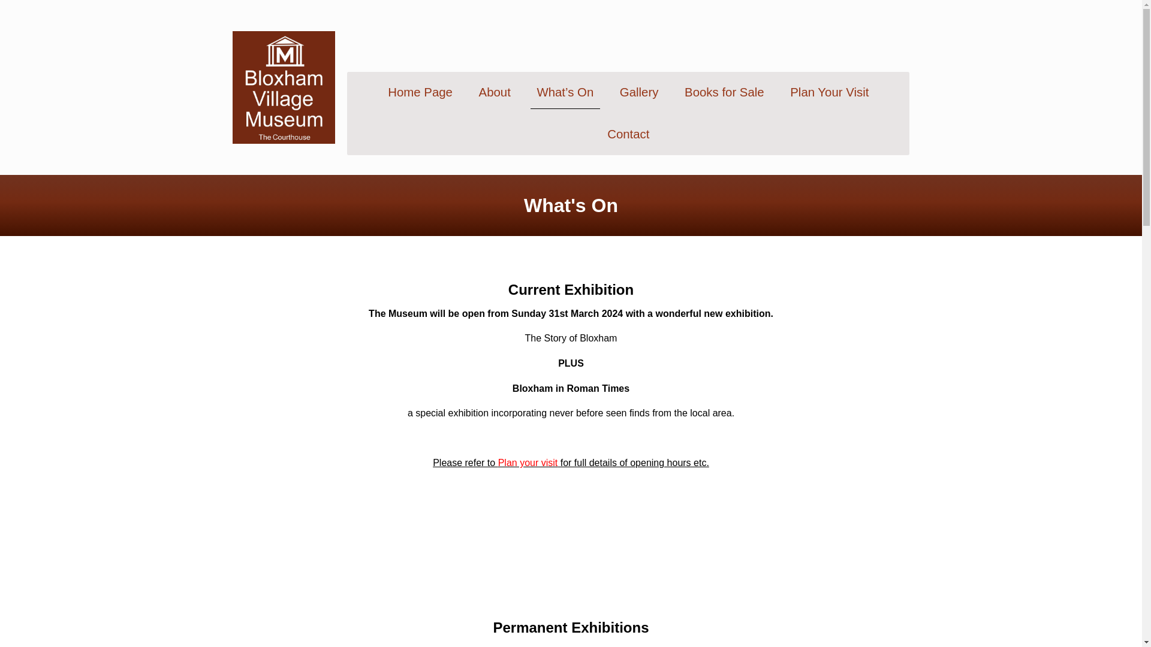  What do you see at coordinates (829, 92) in the screenshot?
I see `Plan Your Visit` at bounding box center [829, 92].